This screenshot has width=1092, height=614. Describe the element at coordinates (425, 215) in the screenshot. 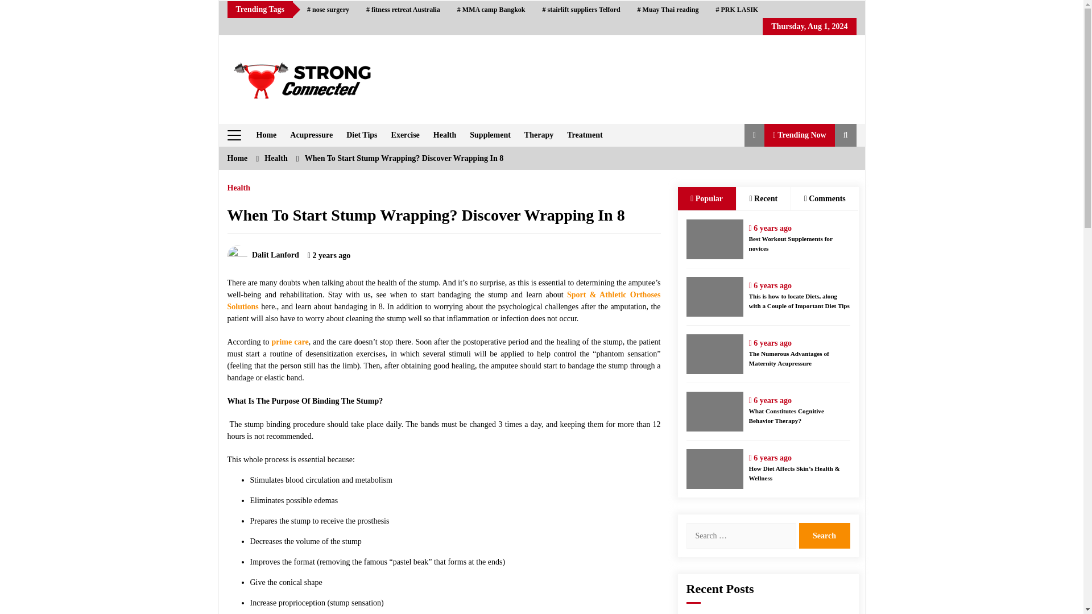

I see `When To Start Stump Wrapping? Discover Wrapping In 8` at that location.